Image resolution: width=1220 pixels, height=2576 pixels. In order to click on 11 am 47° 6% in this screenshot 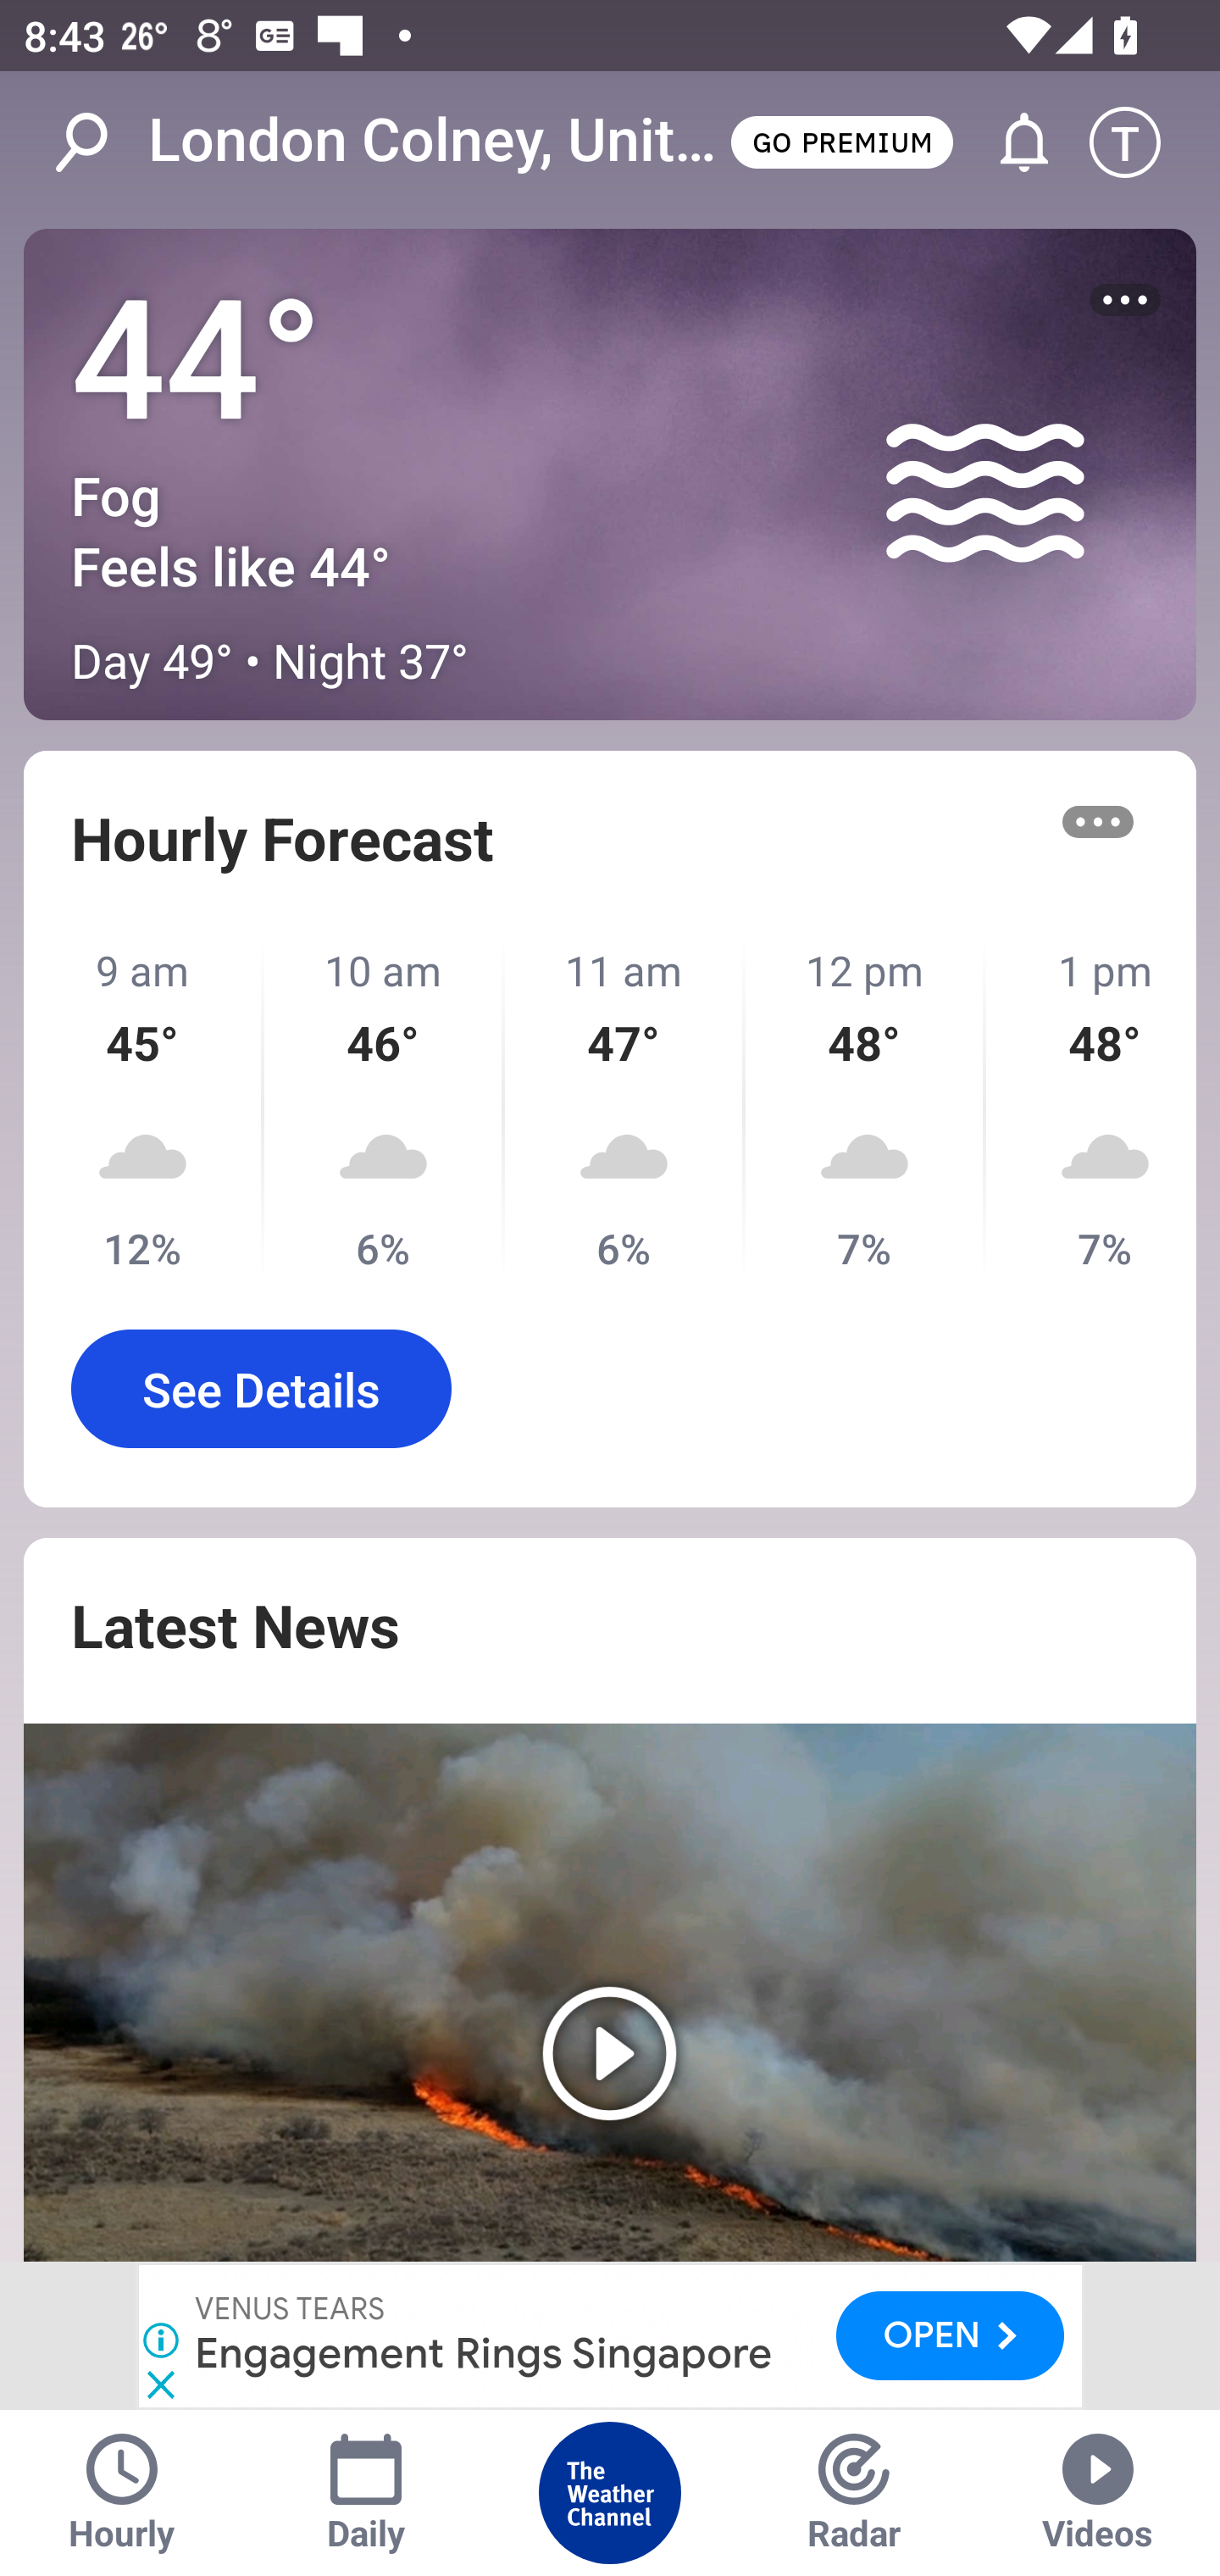, I will do `click(625, 1108)`.